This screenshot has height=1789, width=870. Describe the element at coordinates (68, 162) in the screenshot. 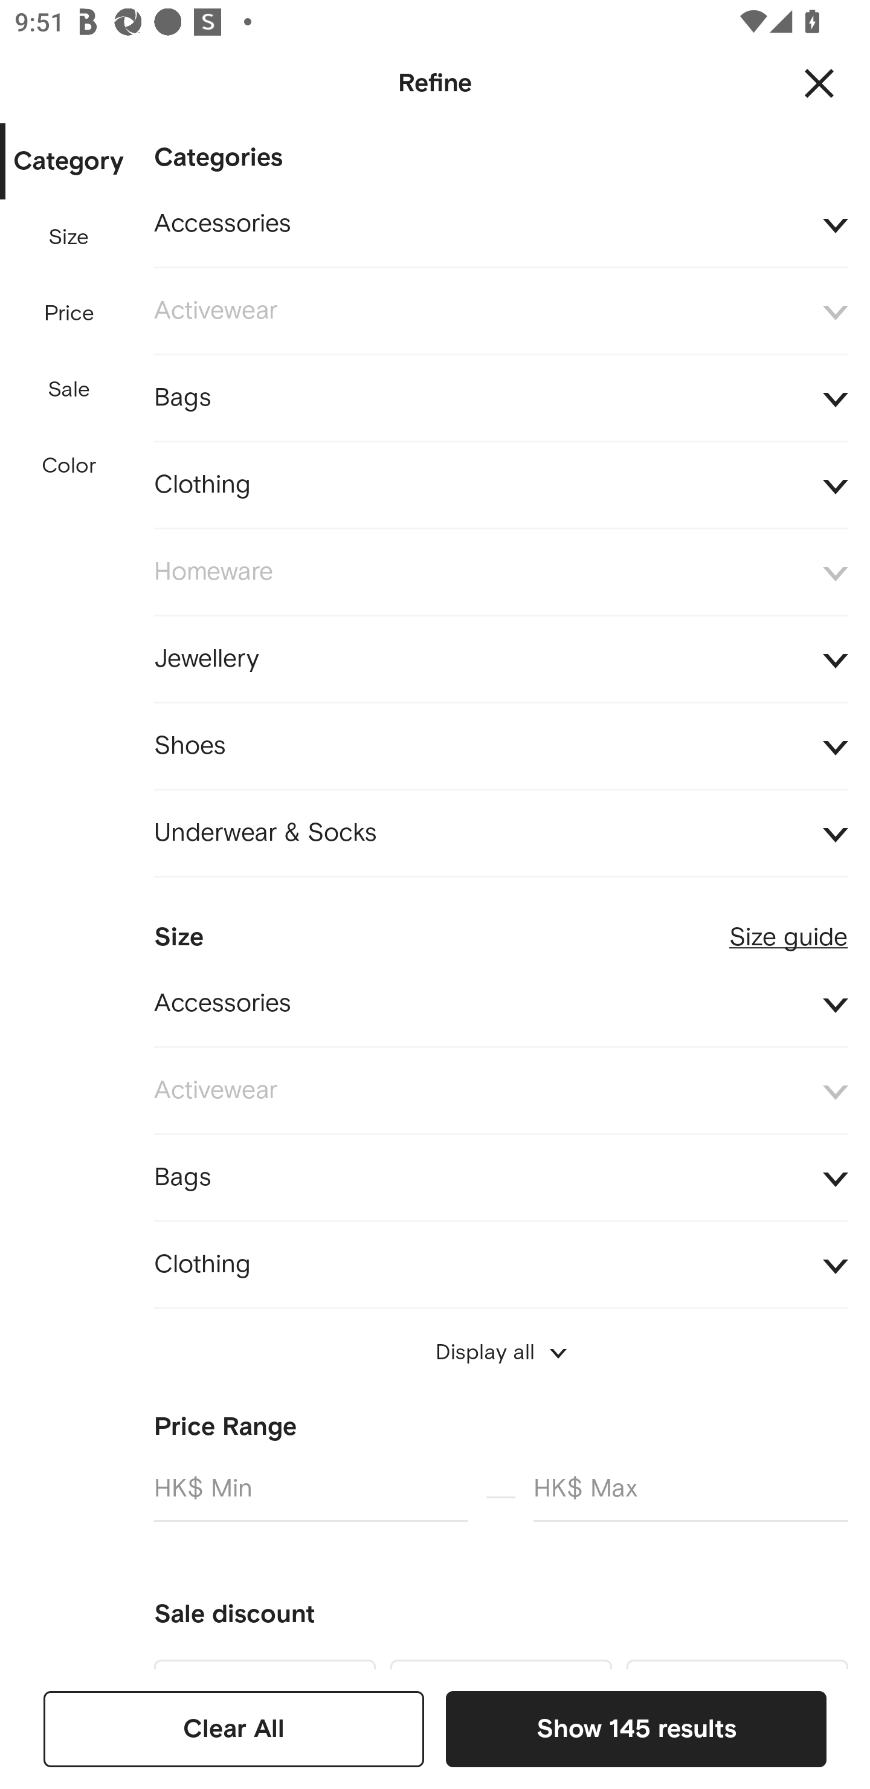

I see `Category` at that location.